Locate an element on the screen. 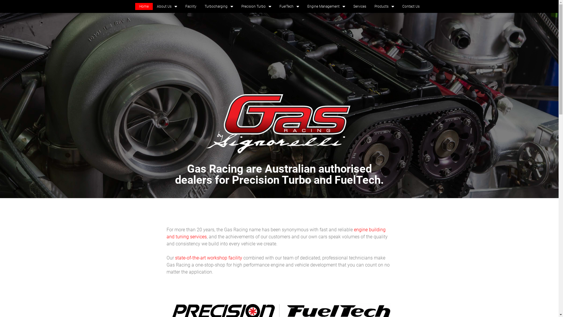 The width and height of the screenshot is (563, 317). Engine Management is located at coordinates (326, 6).